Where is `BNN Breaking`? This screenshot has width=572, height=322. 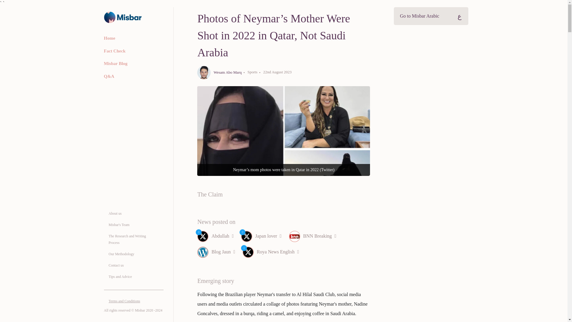
BNN Breaking is located at coordinates (316, 239).